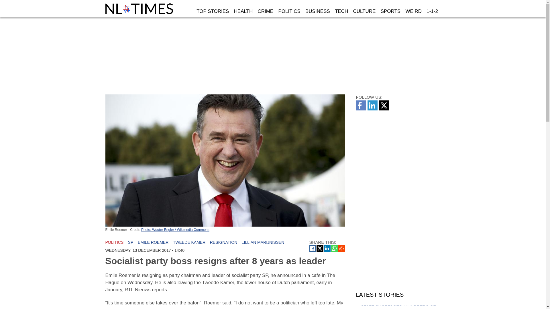 This screenshot has width=550, height=309. Describe the element at coordinates (265, 11) in the screenshot. I see `CRIME` at that location.